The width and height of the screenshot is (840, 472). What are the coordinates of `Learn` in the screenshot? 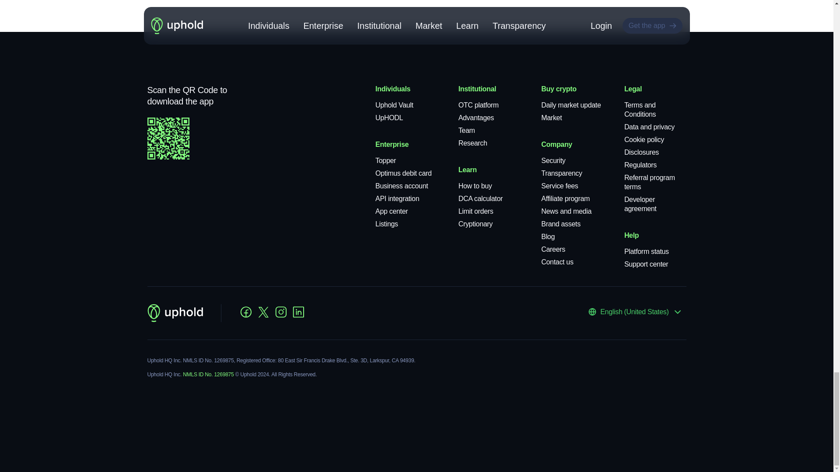 It's located at (468, 170).